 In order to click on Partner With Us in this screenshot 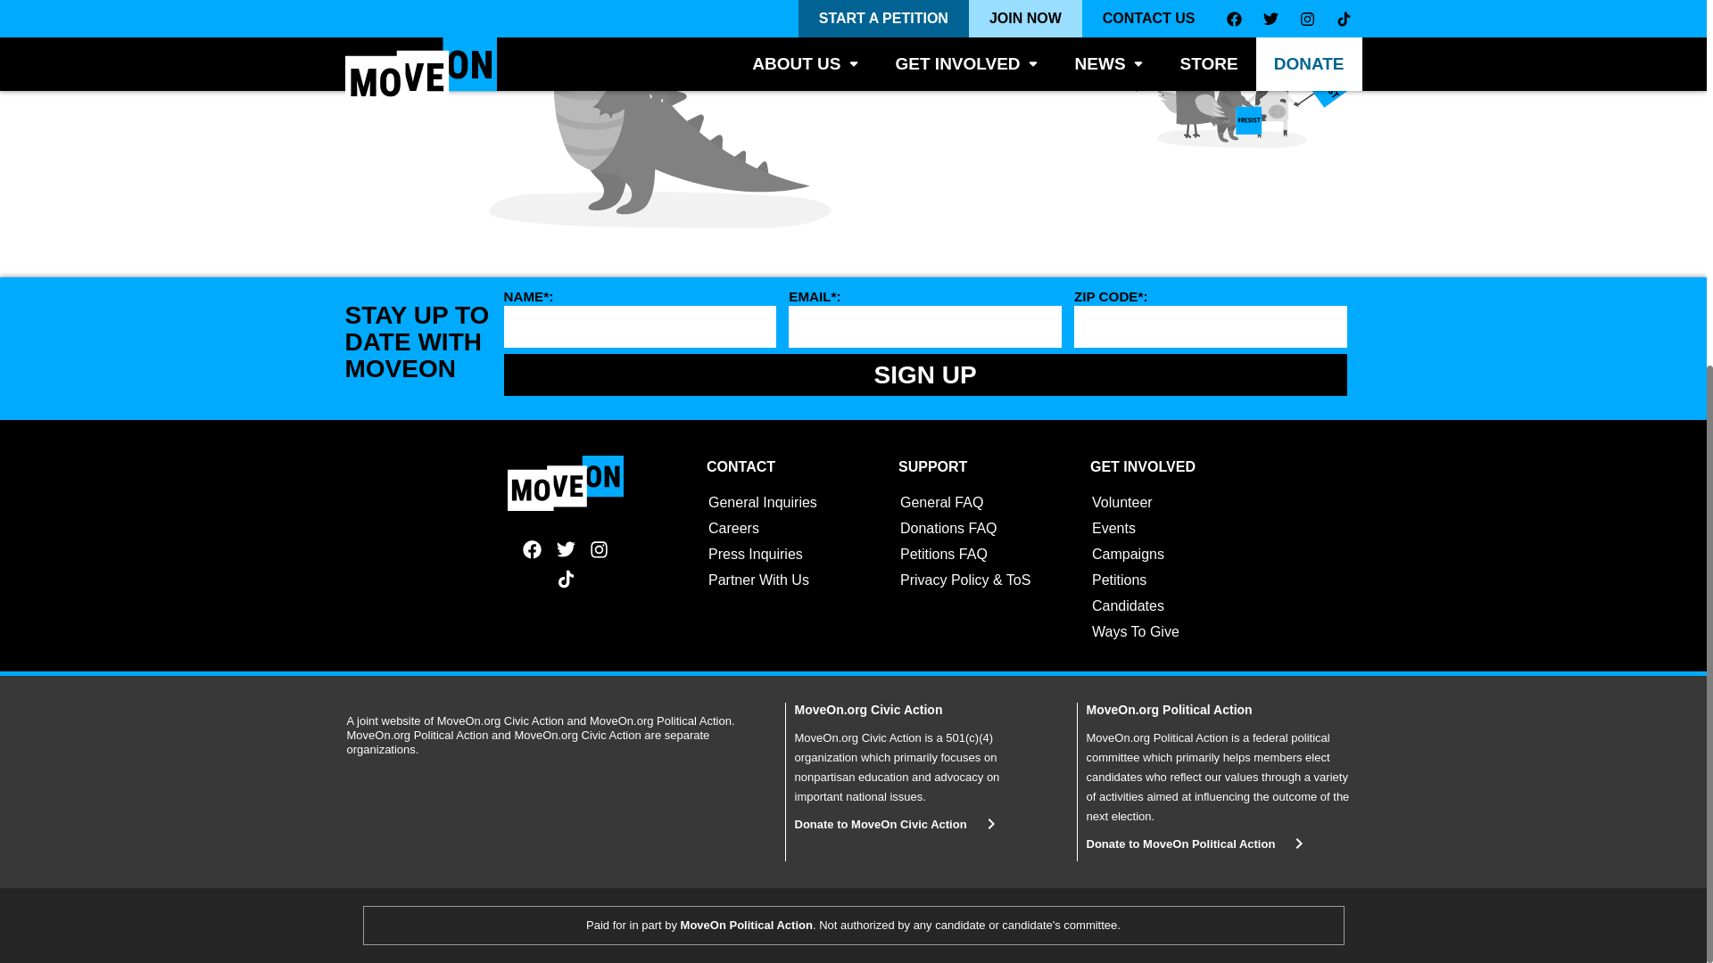, I will do `click(758, 580)`.